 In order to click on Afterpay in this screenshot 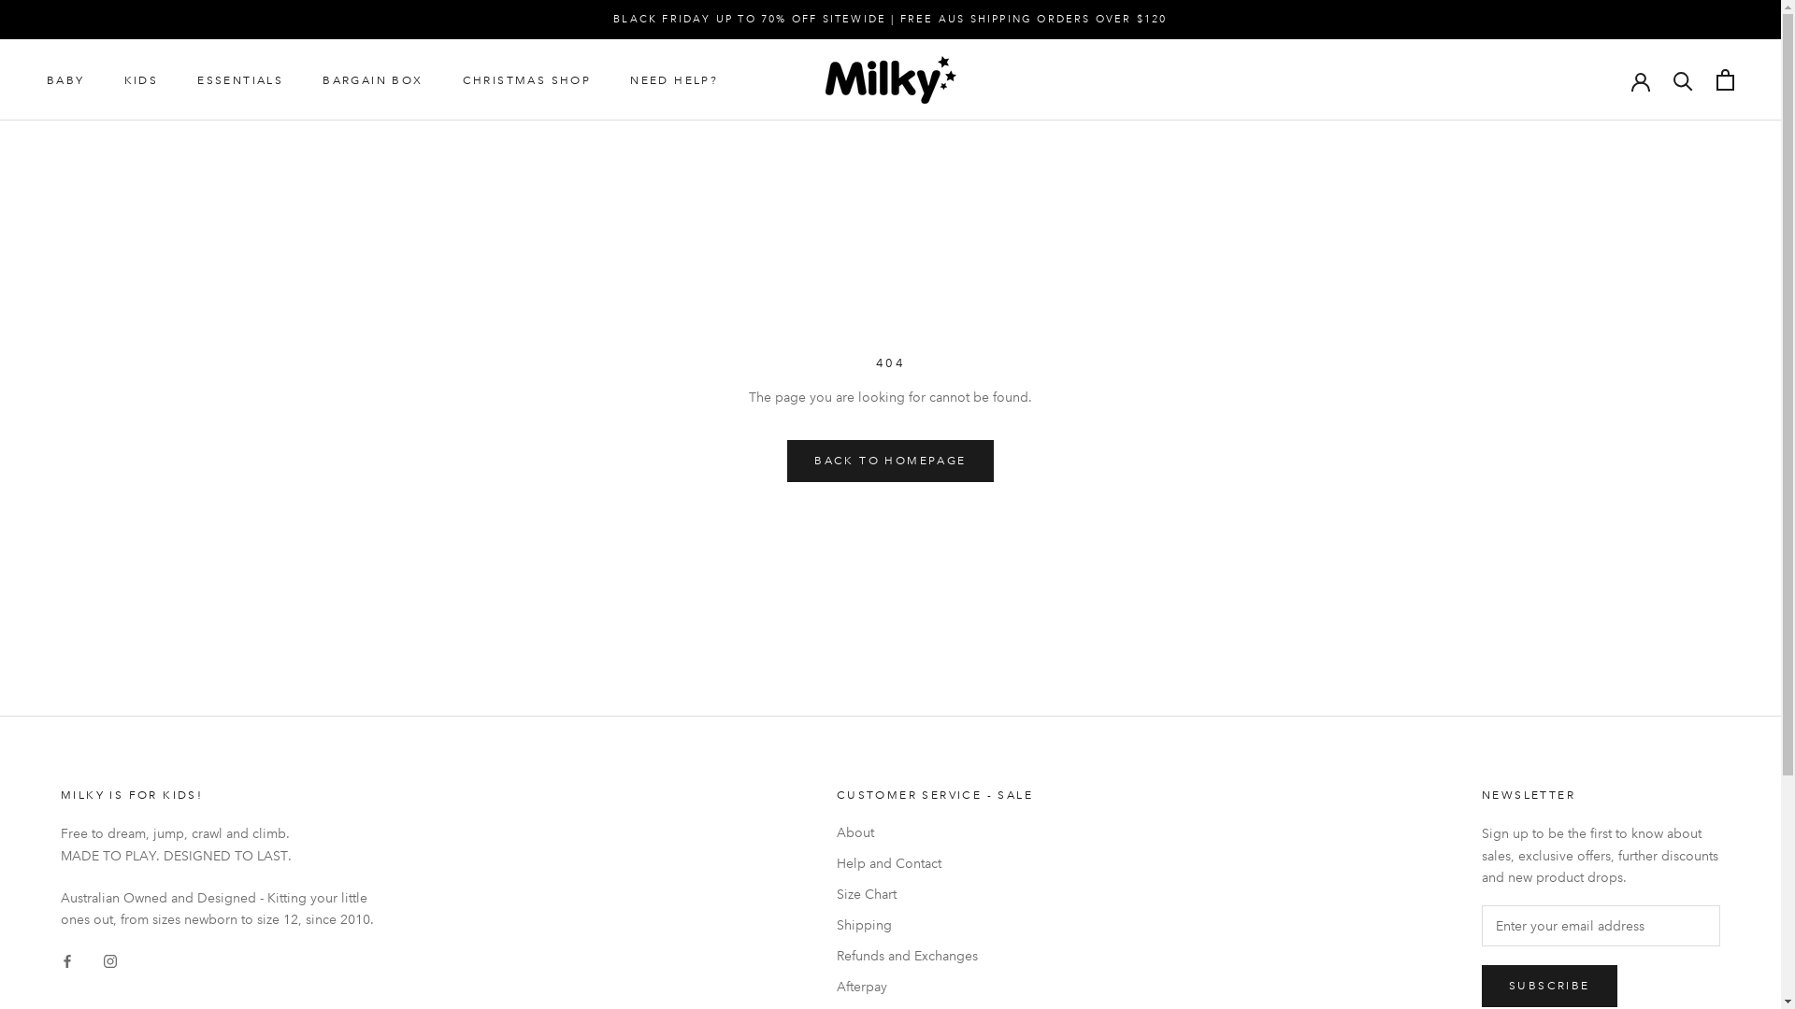, I will do `click(935, 987)`.